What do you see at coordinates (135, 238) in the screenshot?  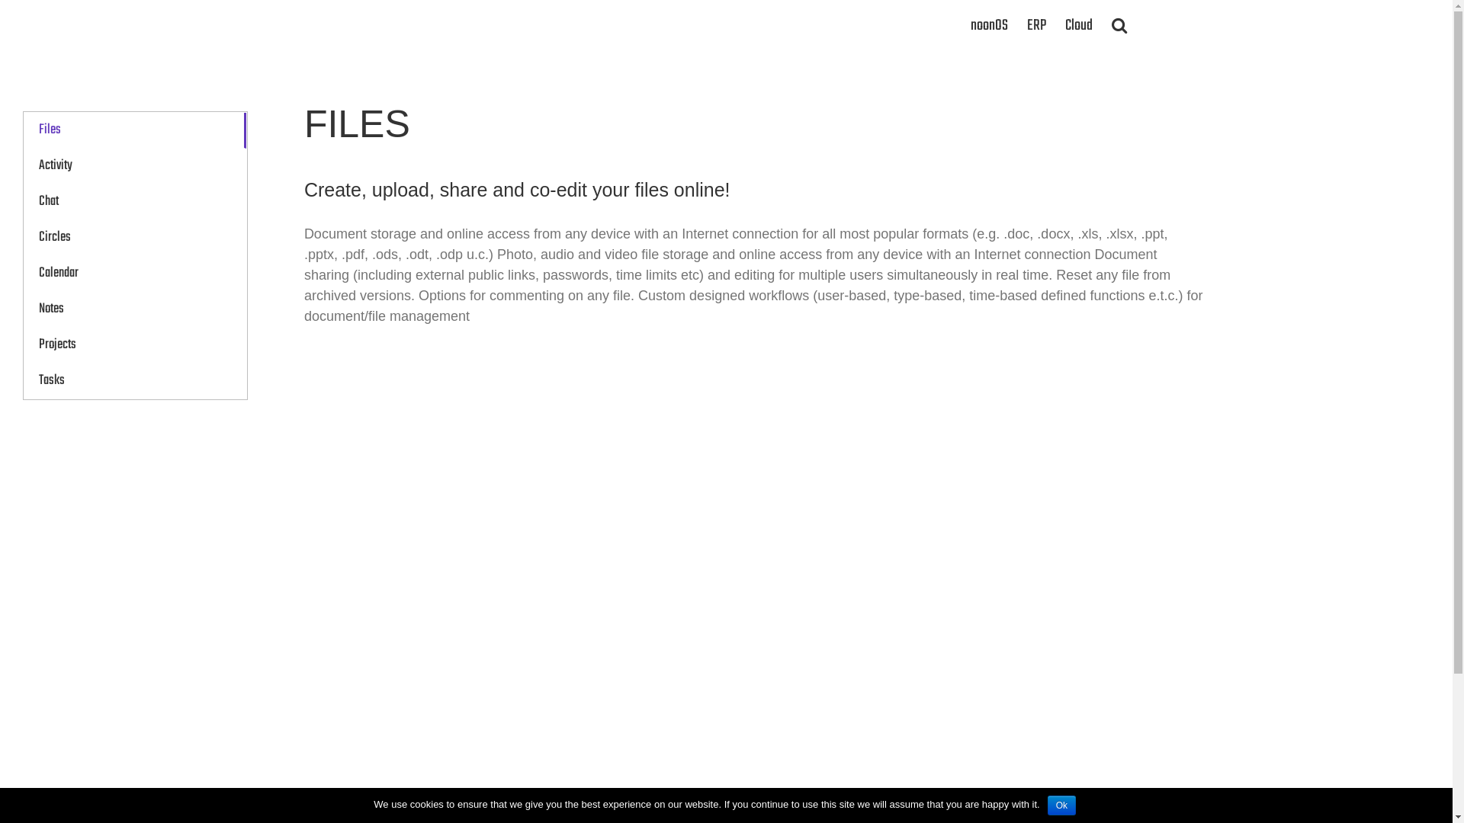 I see `Circles` at bounding box center [135, 238].